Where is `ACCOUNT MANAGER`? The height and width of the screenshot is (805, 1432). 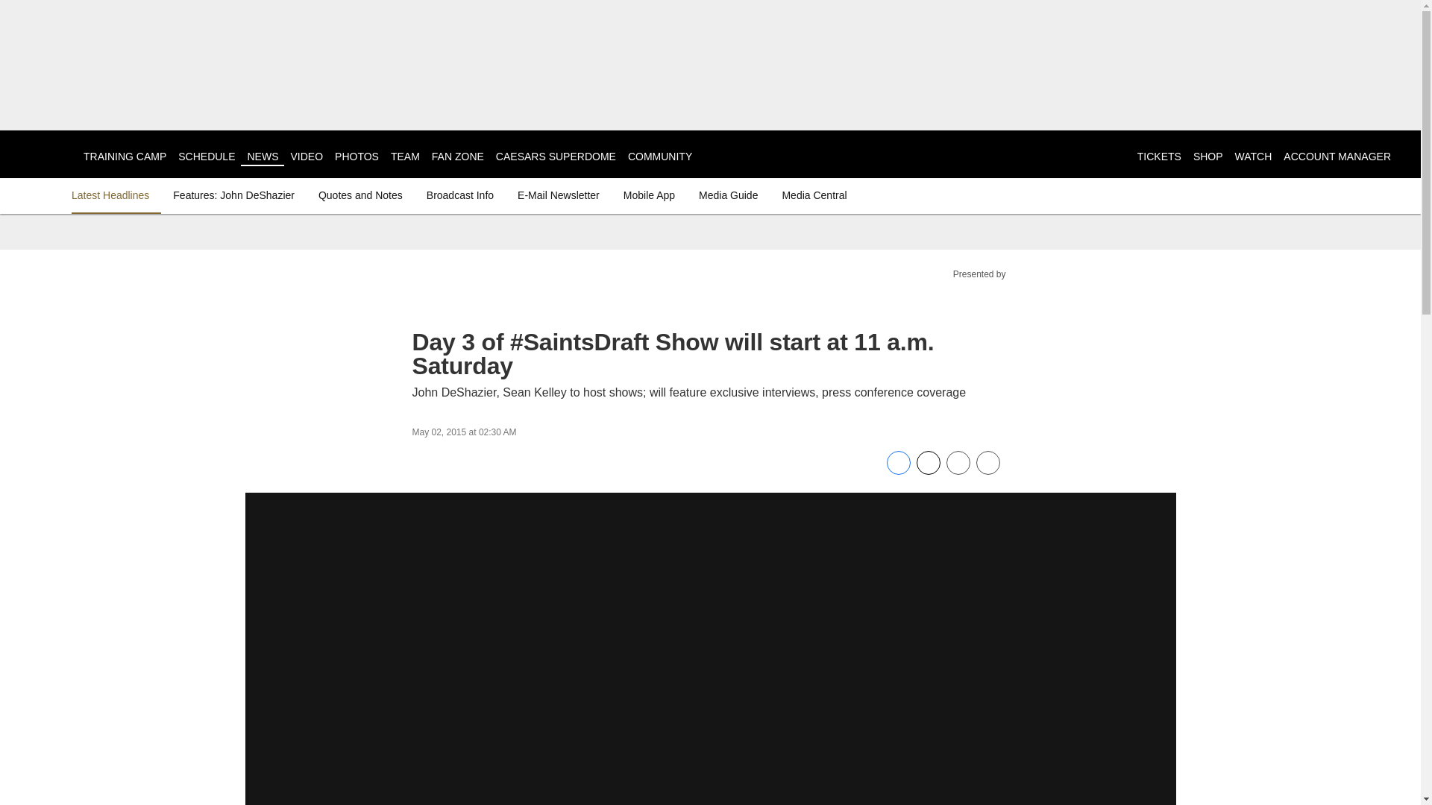 ACCOUNT MANAGER is located at coordinates (1337, 157).